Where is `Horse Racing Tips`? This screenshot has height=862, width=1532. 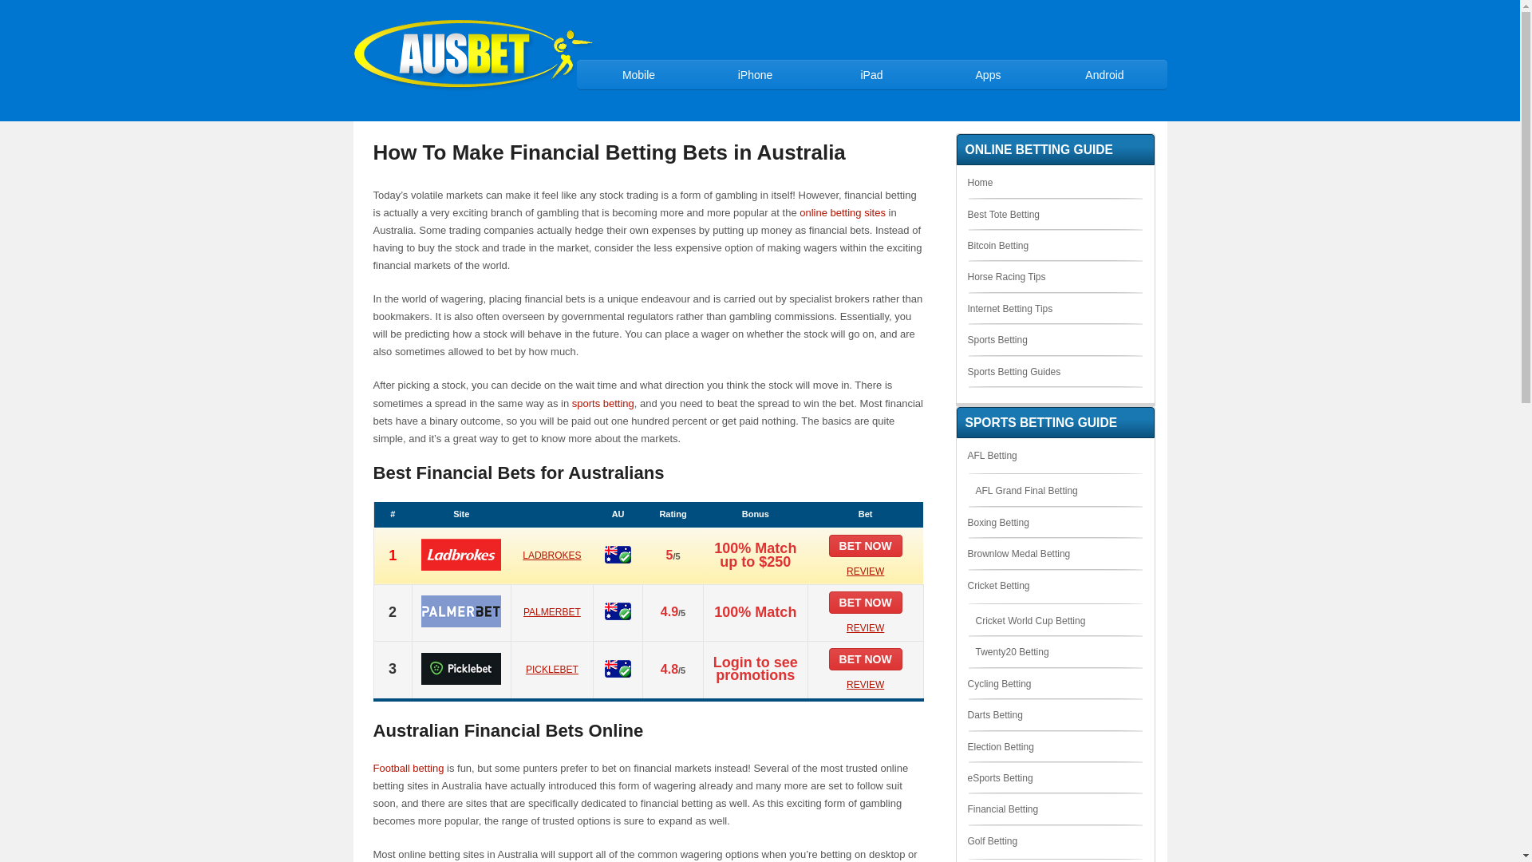
Horse Racing Tips is located at coordinates (1006, 277).